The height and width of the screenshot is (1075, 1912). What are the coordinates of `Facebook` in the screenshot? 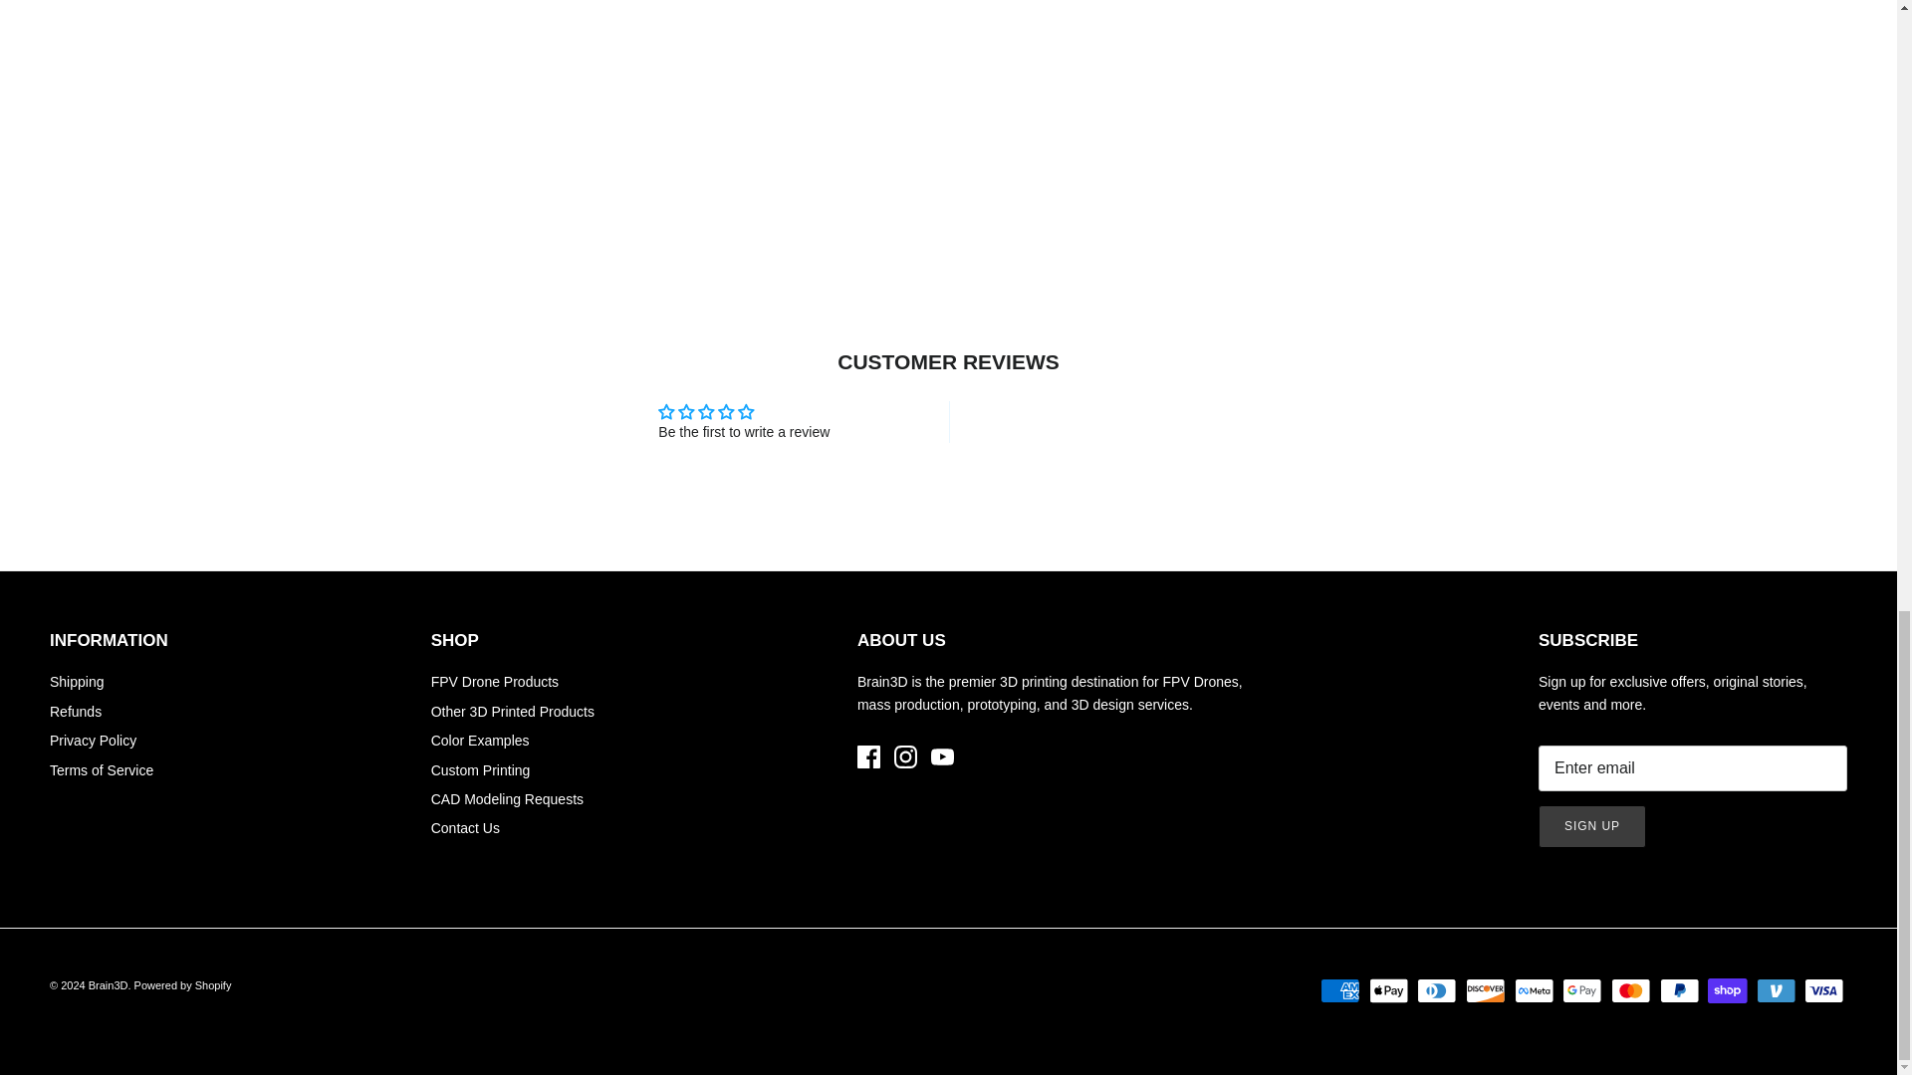 It's located at (868, 756).